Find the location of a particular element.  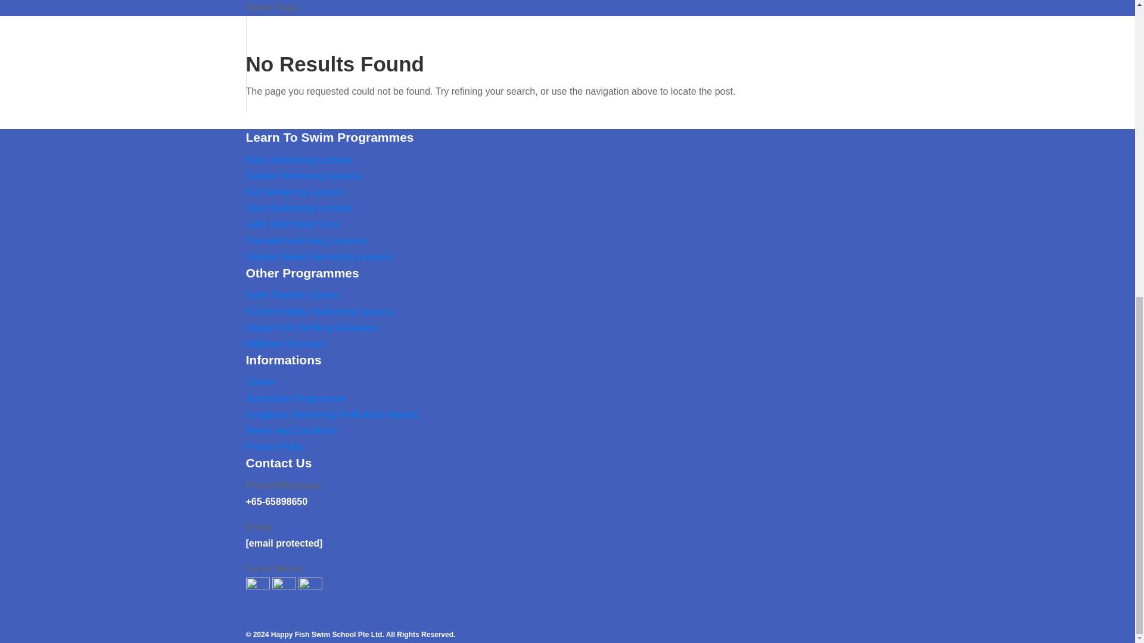

Adult Swimming Lessons is located at coordinates (299, 208).